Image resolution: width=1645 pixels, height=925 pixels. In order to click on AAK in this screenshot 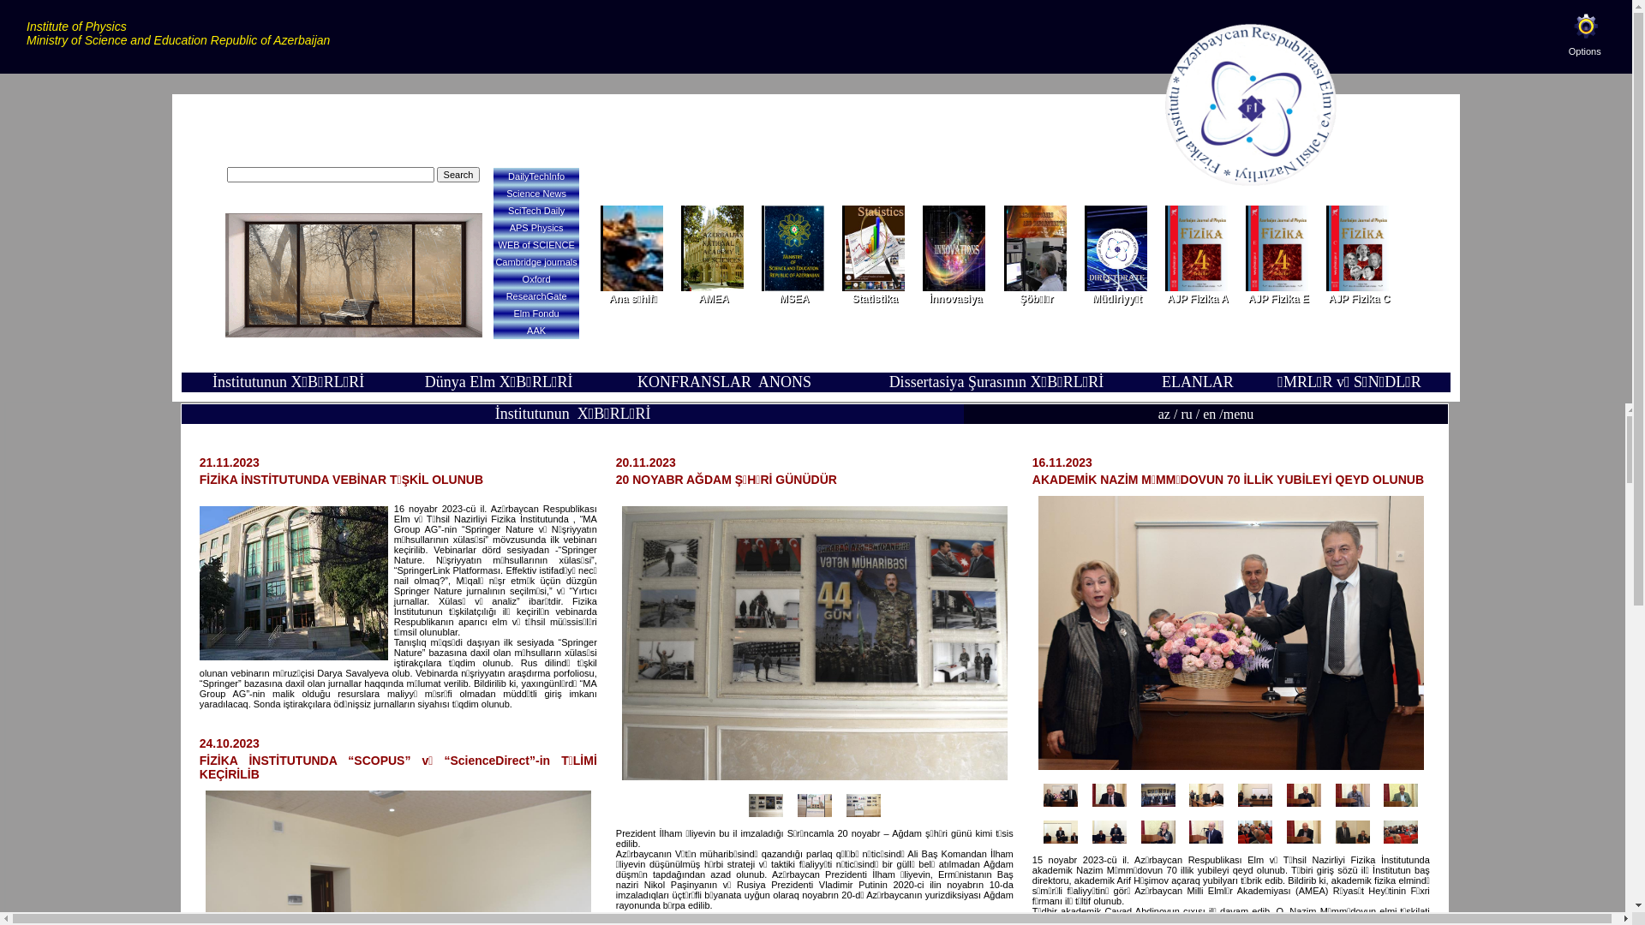, I will do `click(536, 331)`.